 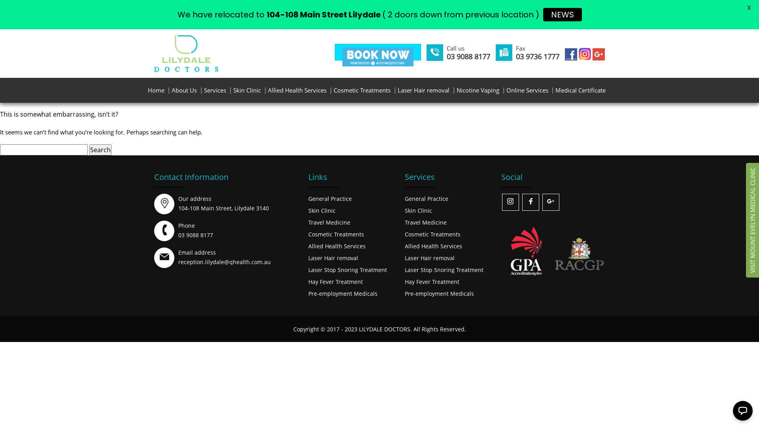 What do you see at coordinates (527, 90) in the screenshot?
I see `Online Services` at bounding box center [527, 90].